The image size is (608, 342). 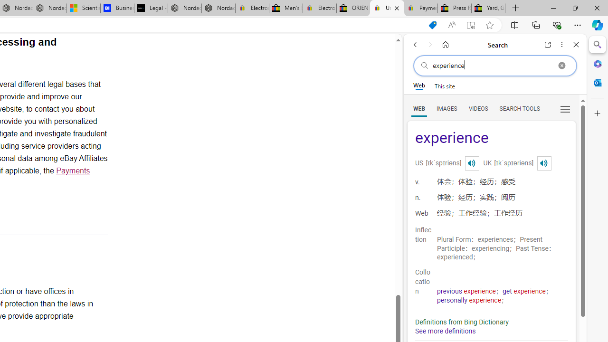 I want to click on Clear, so click(x=561, y=66).